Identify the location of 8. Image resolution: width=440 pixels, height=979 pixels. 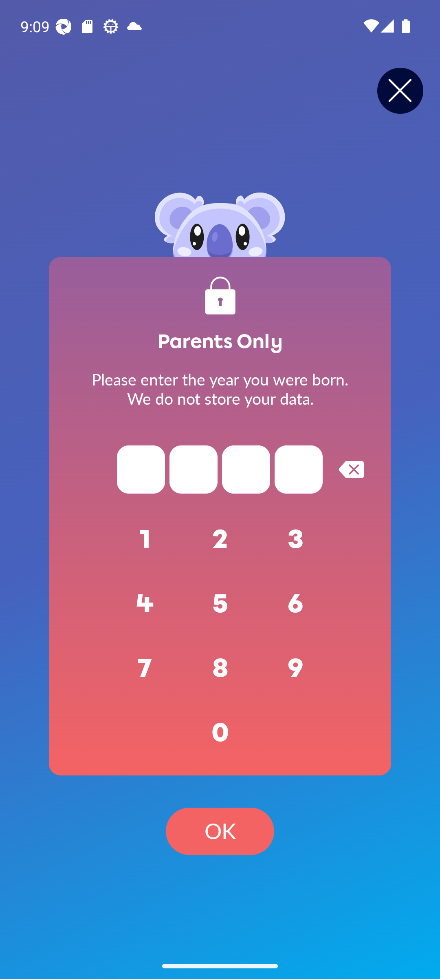
(220, 668).